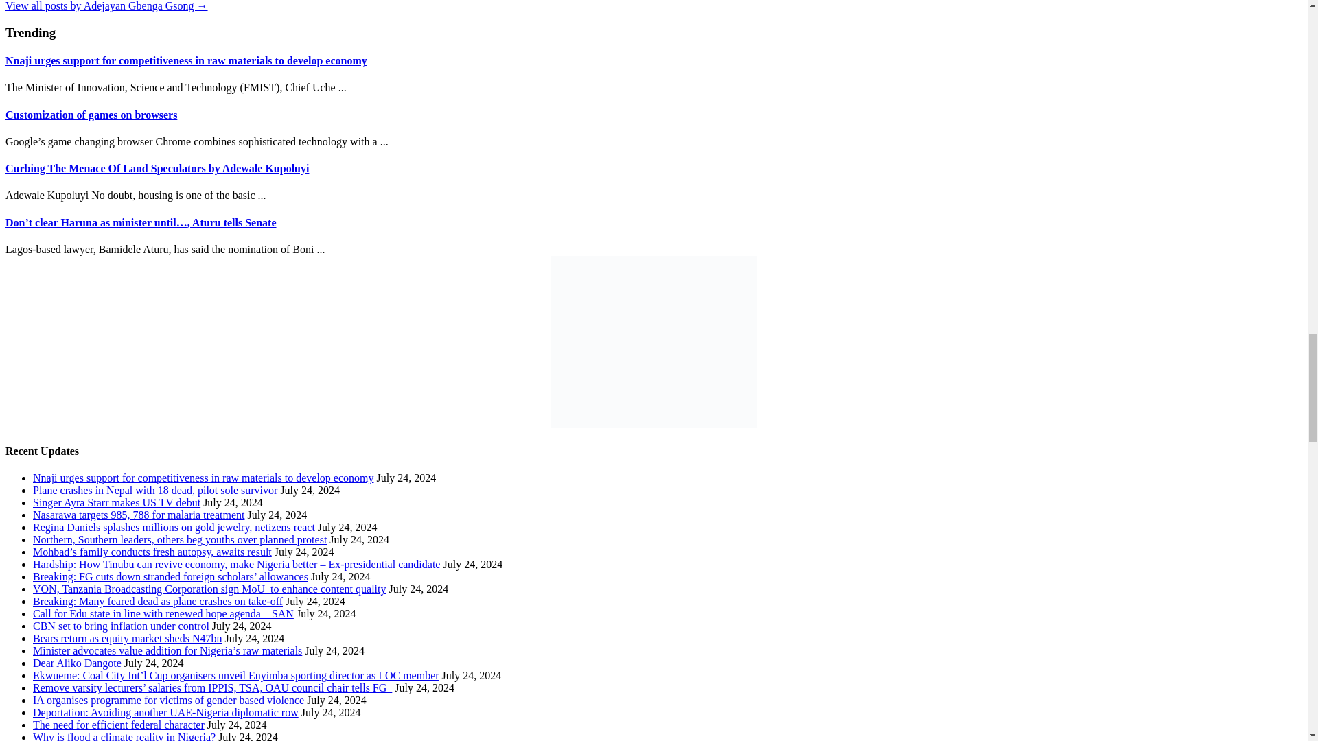  I want to click on Adejayan Gbenga Gsong, so click(106, 5).